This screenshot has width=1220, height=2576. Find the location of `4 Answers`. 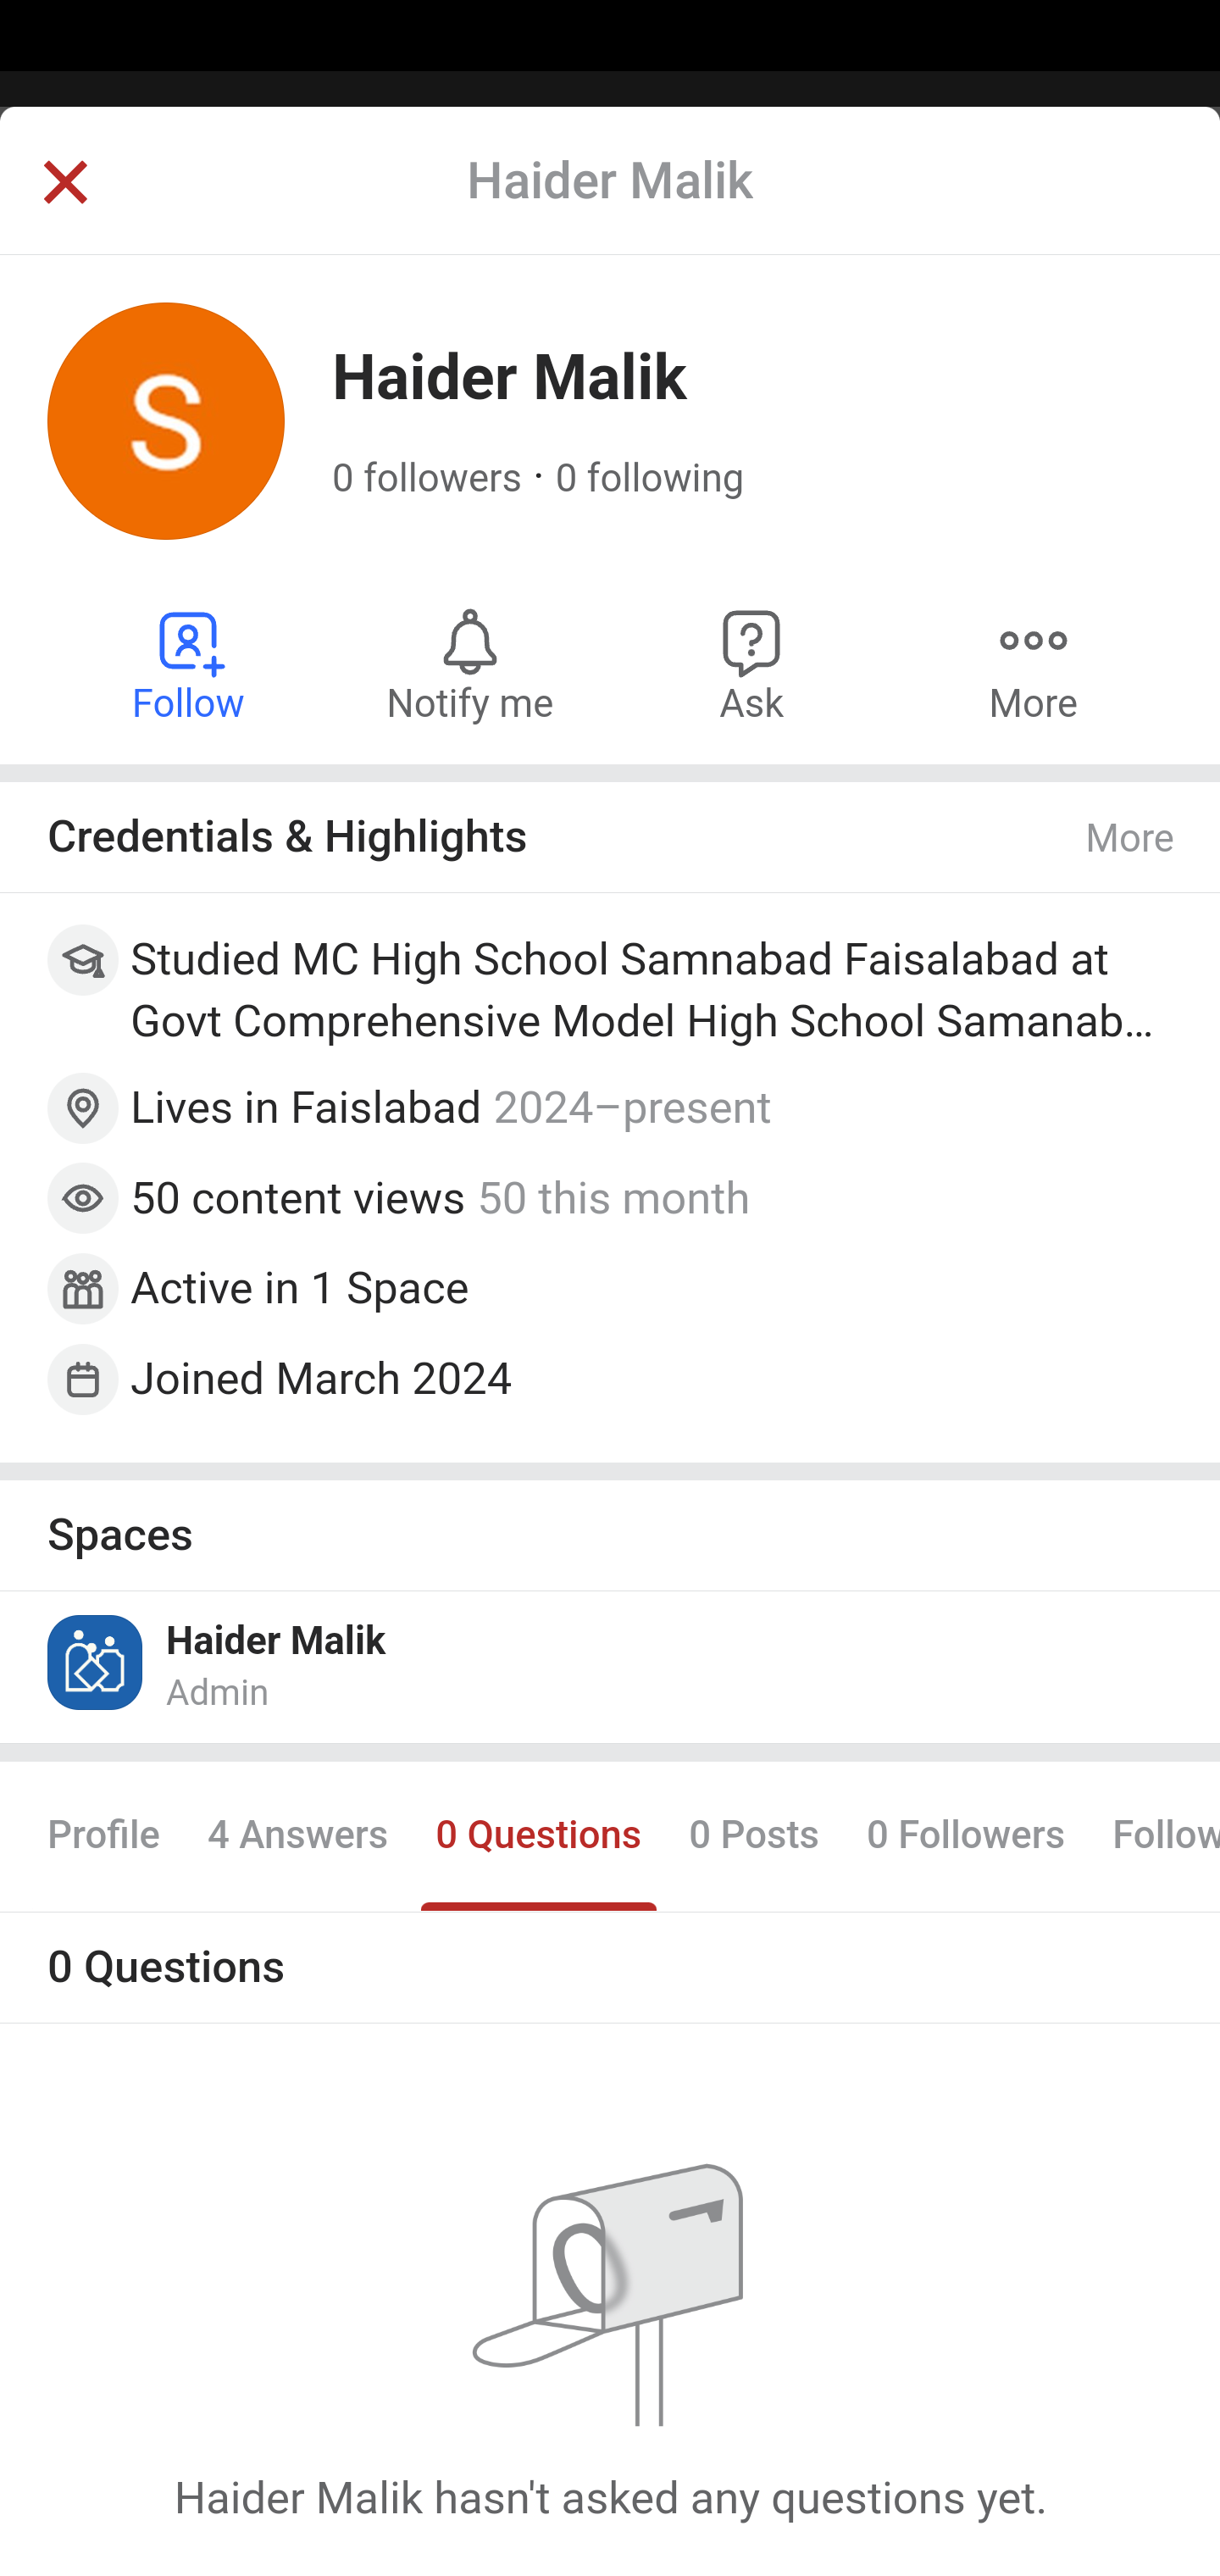

4 Answers is located at coordinates (297, 1836).